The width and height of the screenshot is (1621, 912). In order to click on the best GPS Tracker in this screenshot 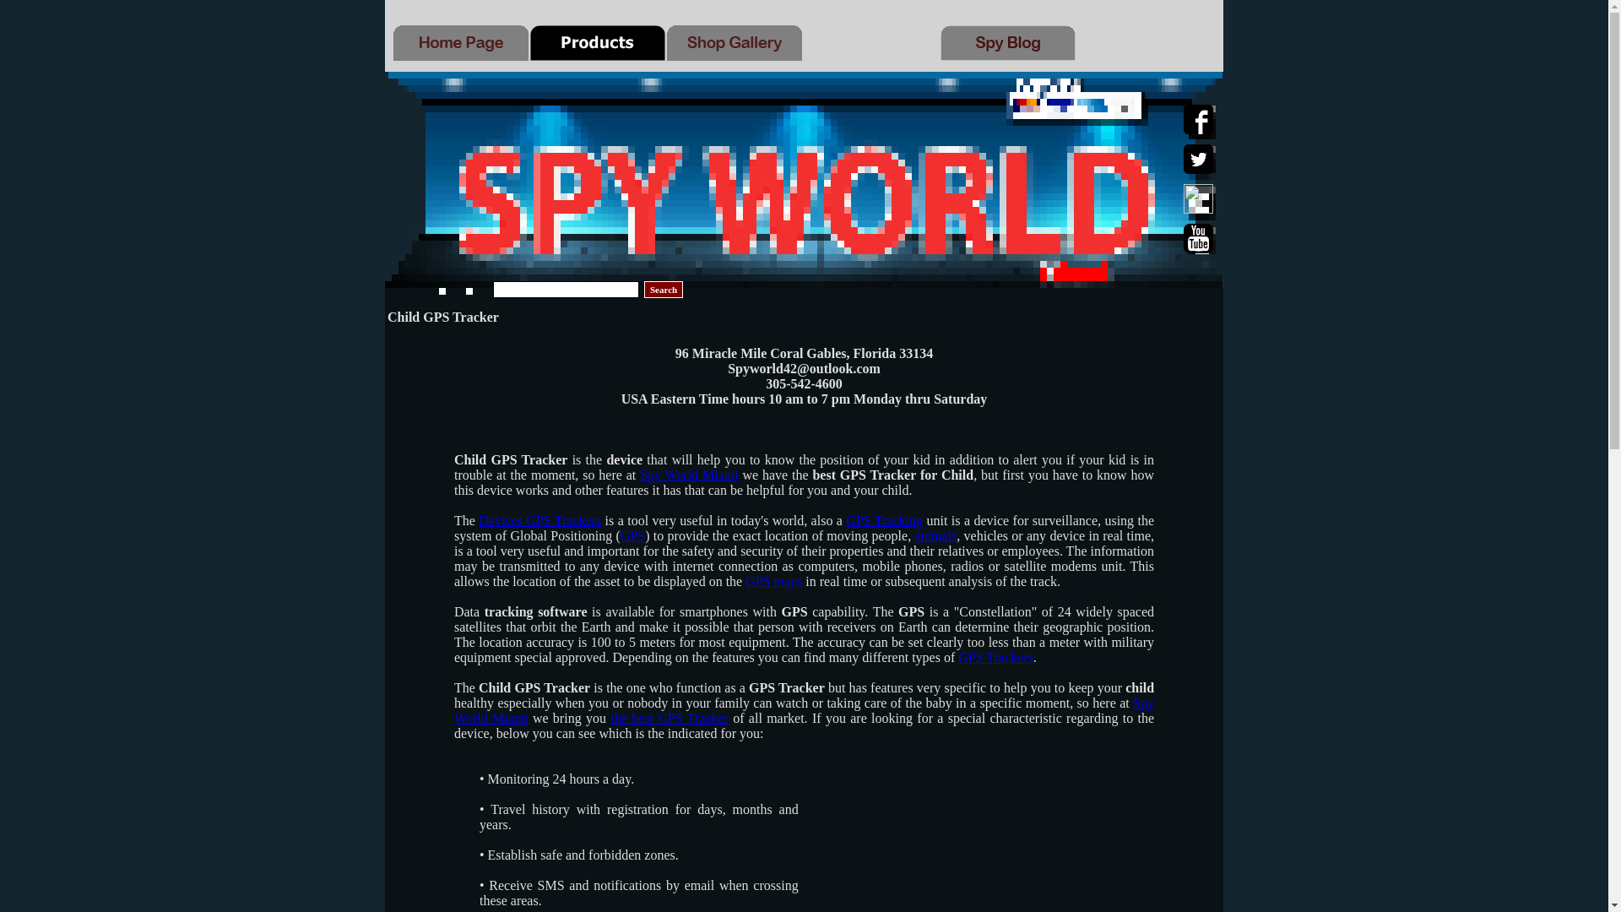, I will do `click(669, 718)`.